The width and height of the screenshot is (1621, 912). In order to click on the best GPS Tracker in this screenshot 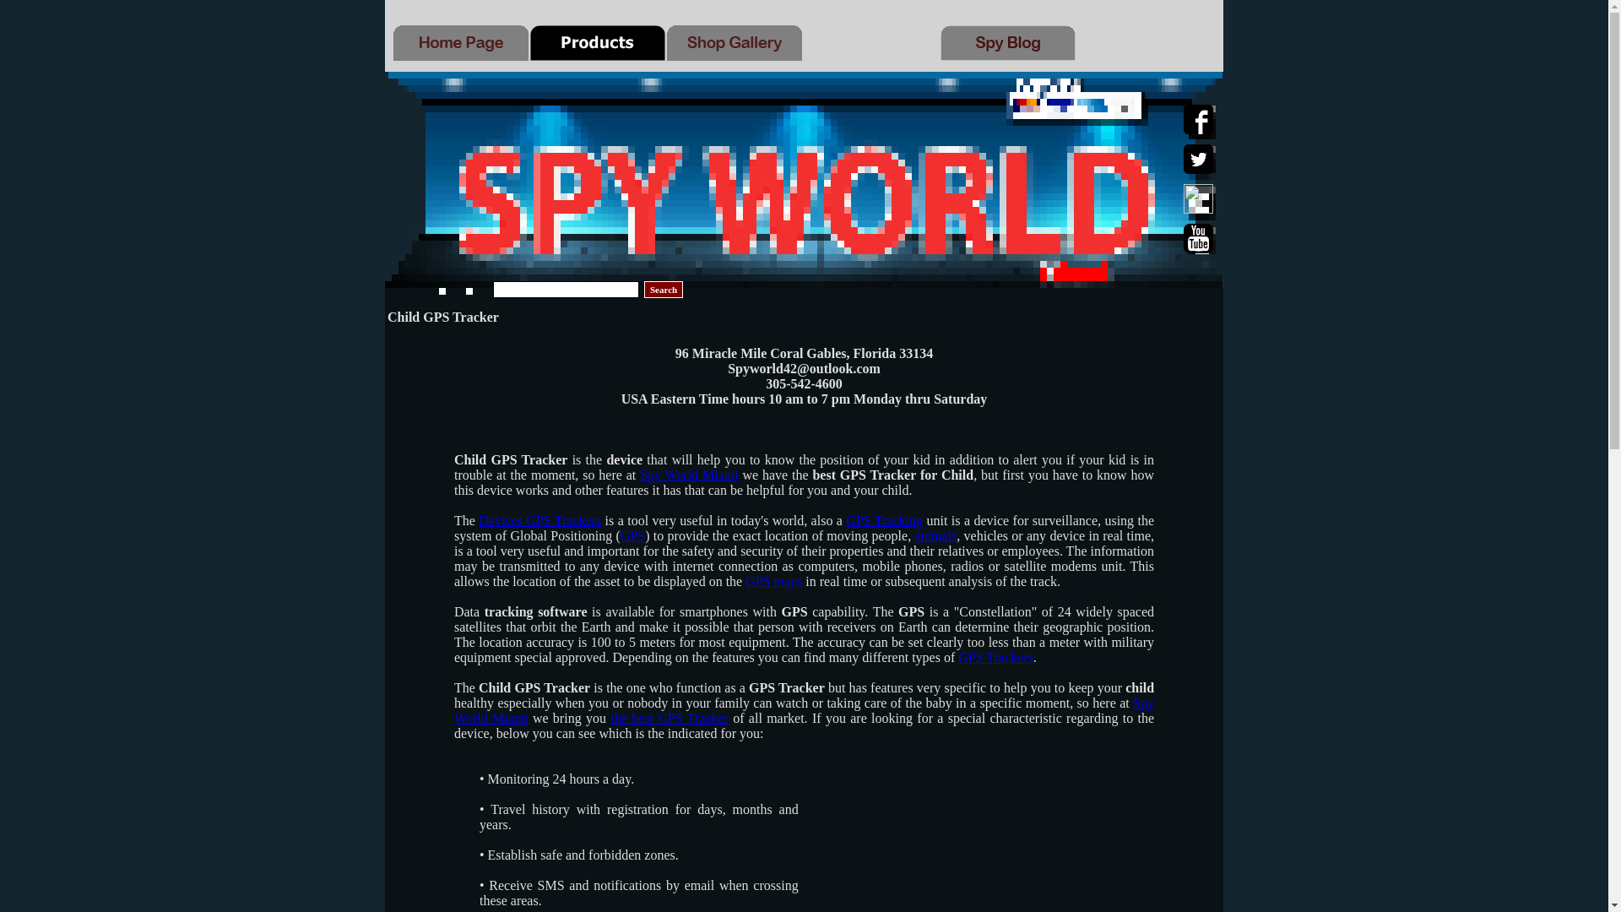, I will do `click(669, 718)`.